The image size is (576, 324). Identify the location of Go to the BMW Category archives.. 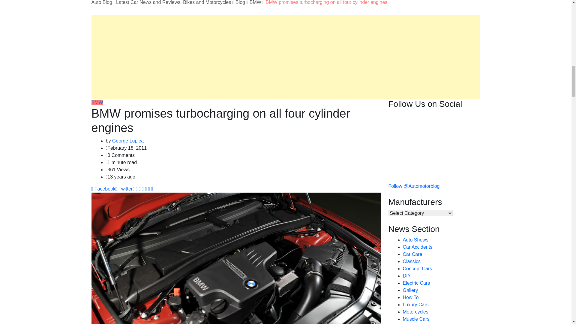
(255, 2).